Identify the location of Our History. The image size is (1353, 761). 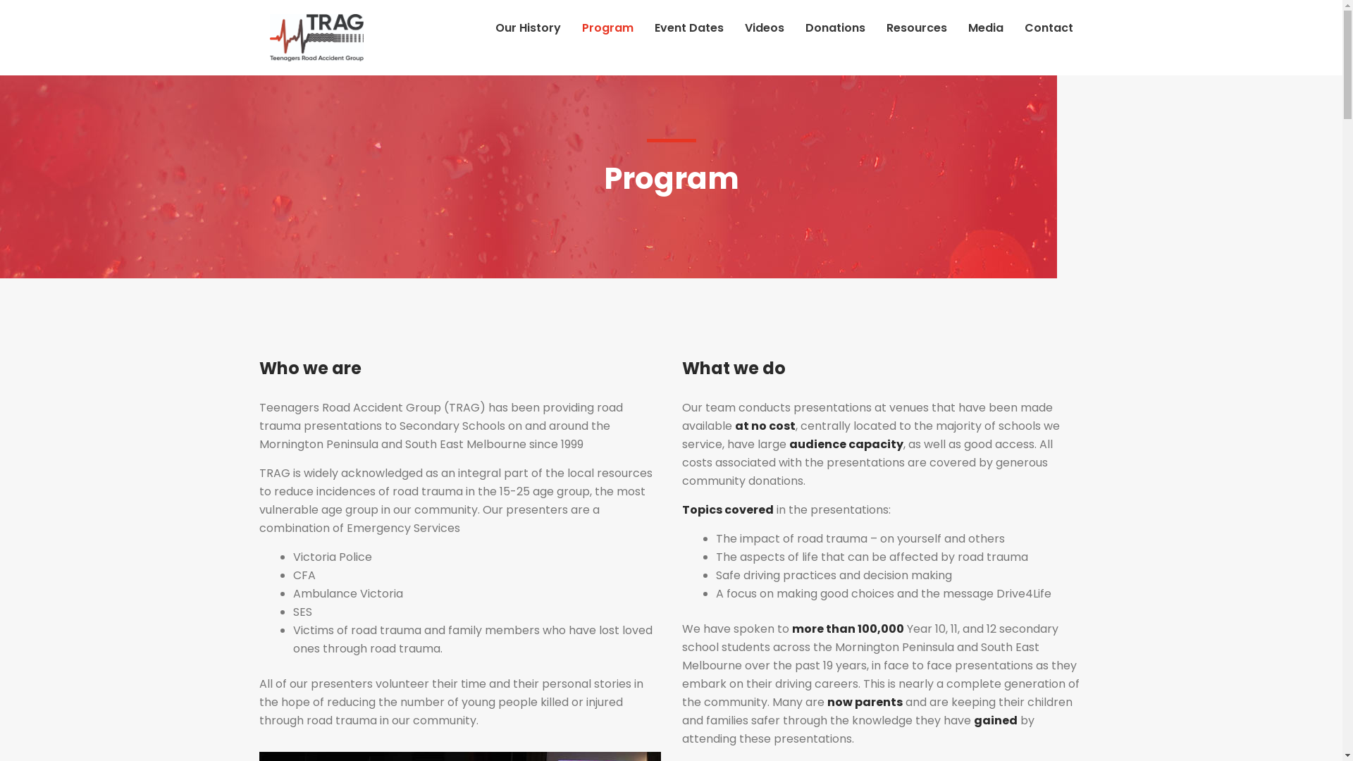
(527, 28).